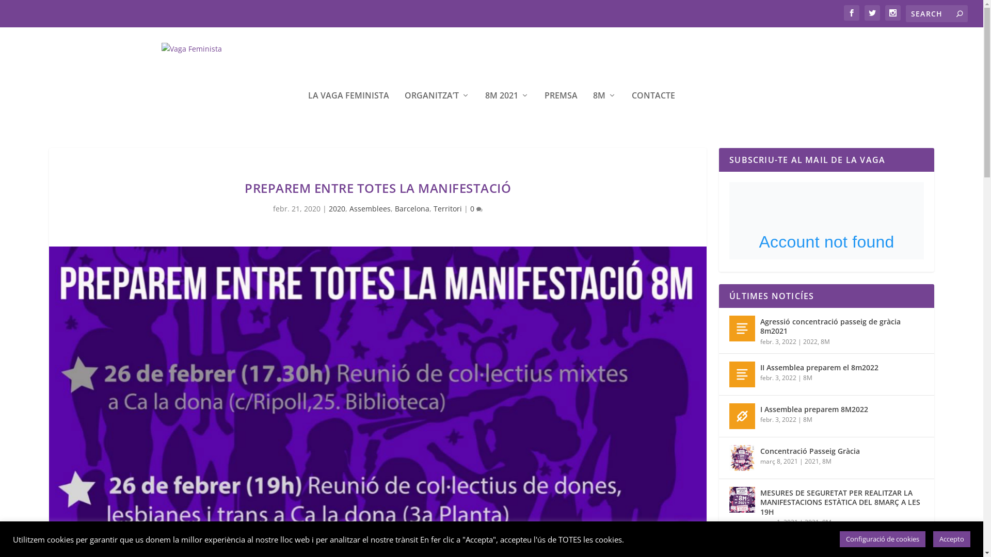  Describe the element at coordinates (18, 10) in the screenshot. I see `Cerca` at that location.